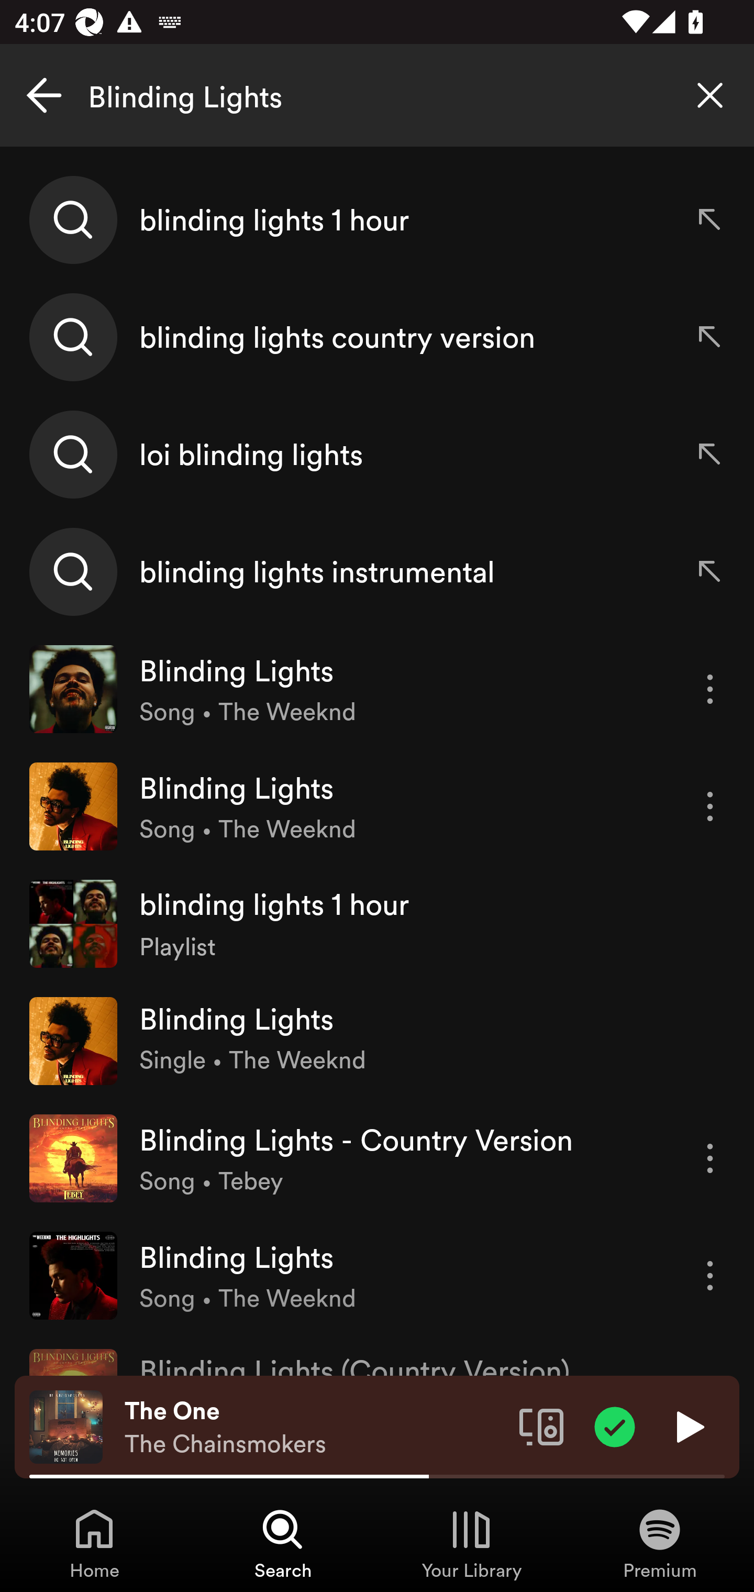  Describe the element at coordinates (710, 95) in the screenshot. I see `Clear search query` at that location.